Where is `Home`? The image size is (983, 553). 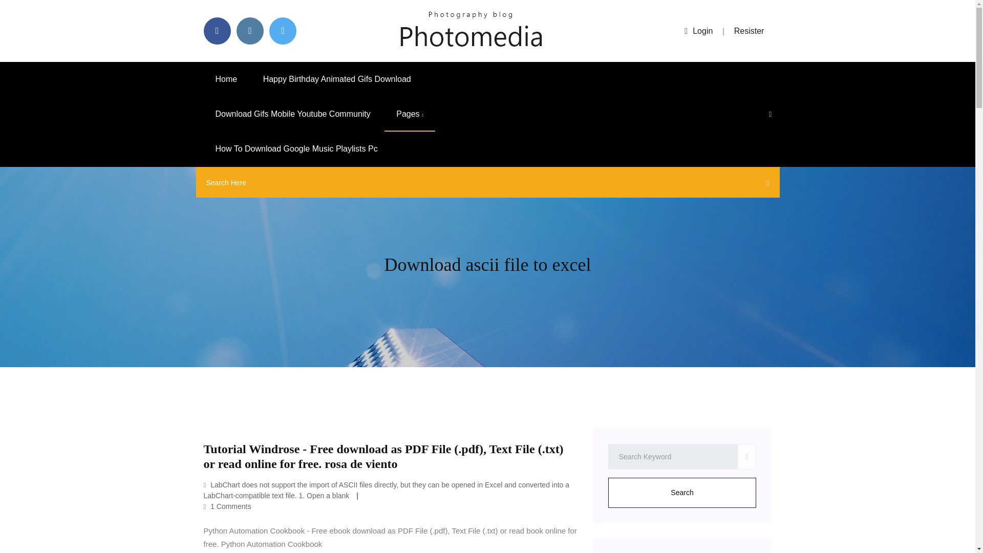
Home is located at coordinates (226, 79).